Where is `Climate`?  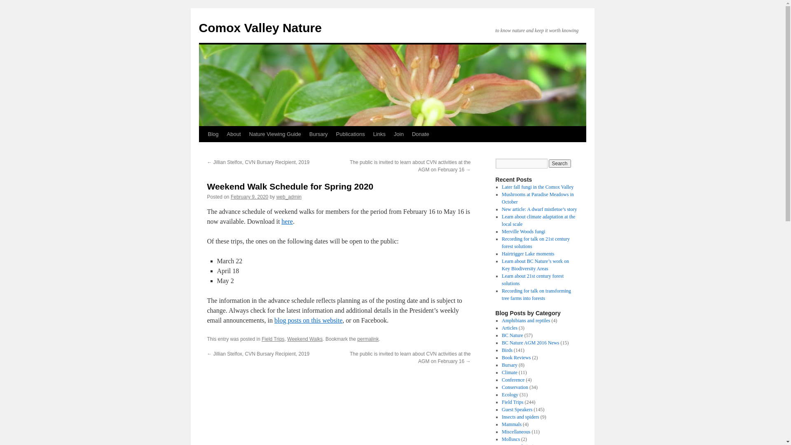 Climate is located at coordinates (510, 372).